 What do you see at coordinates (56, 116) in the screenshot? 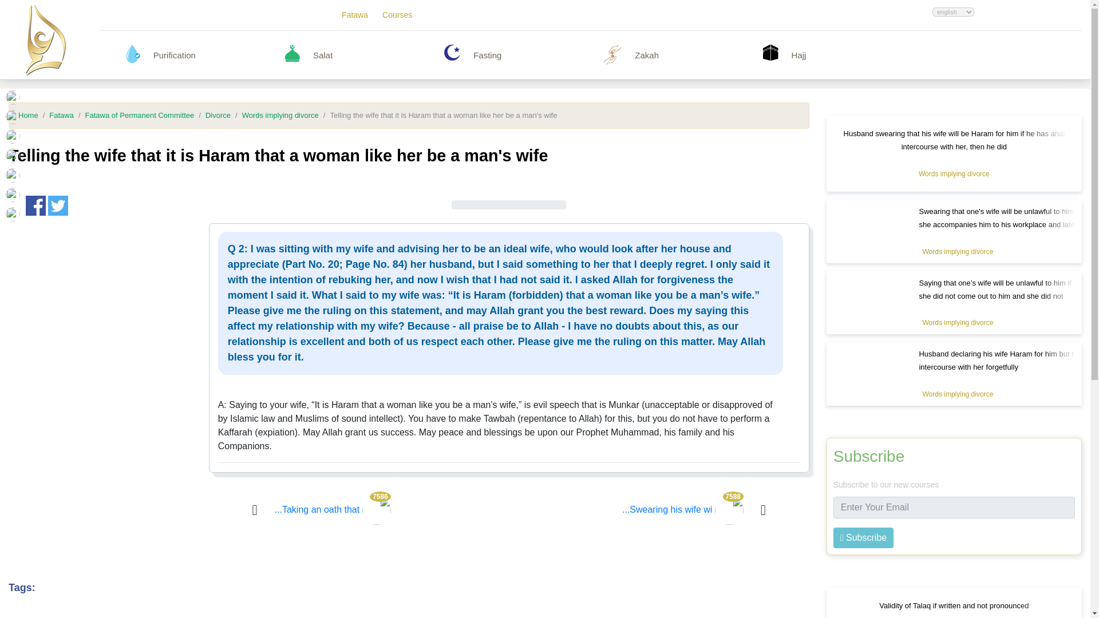
I see `Fatawa` at bounding box center [56, 116].